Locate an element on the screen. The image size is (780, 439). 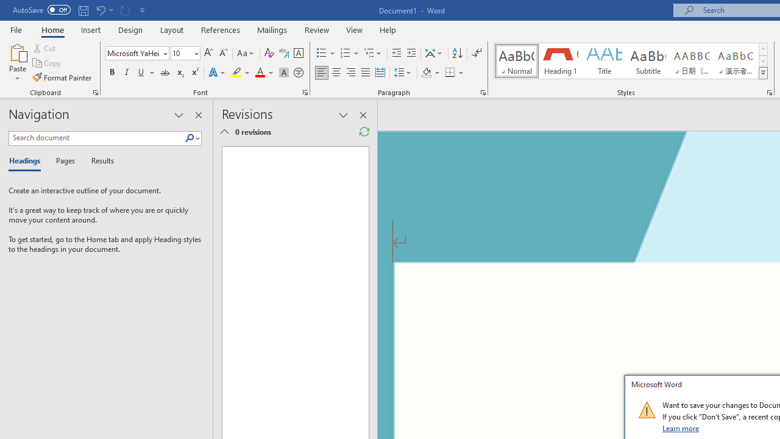
AutoSave is located at coordinates (41, 10).